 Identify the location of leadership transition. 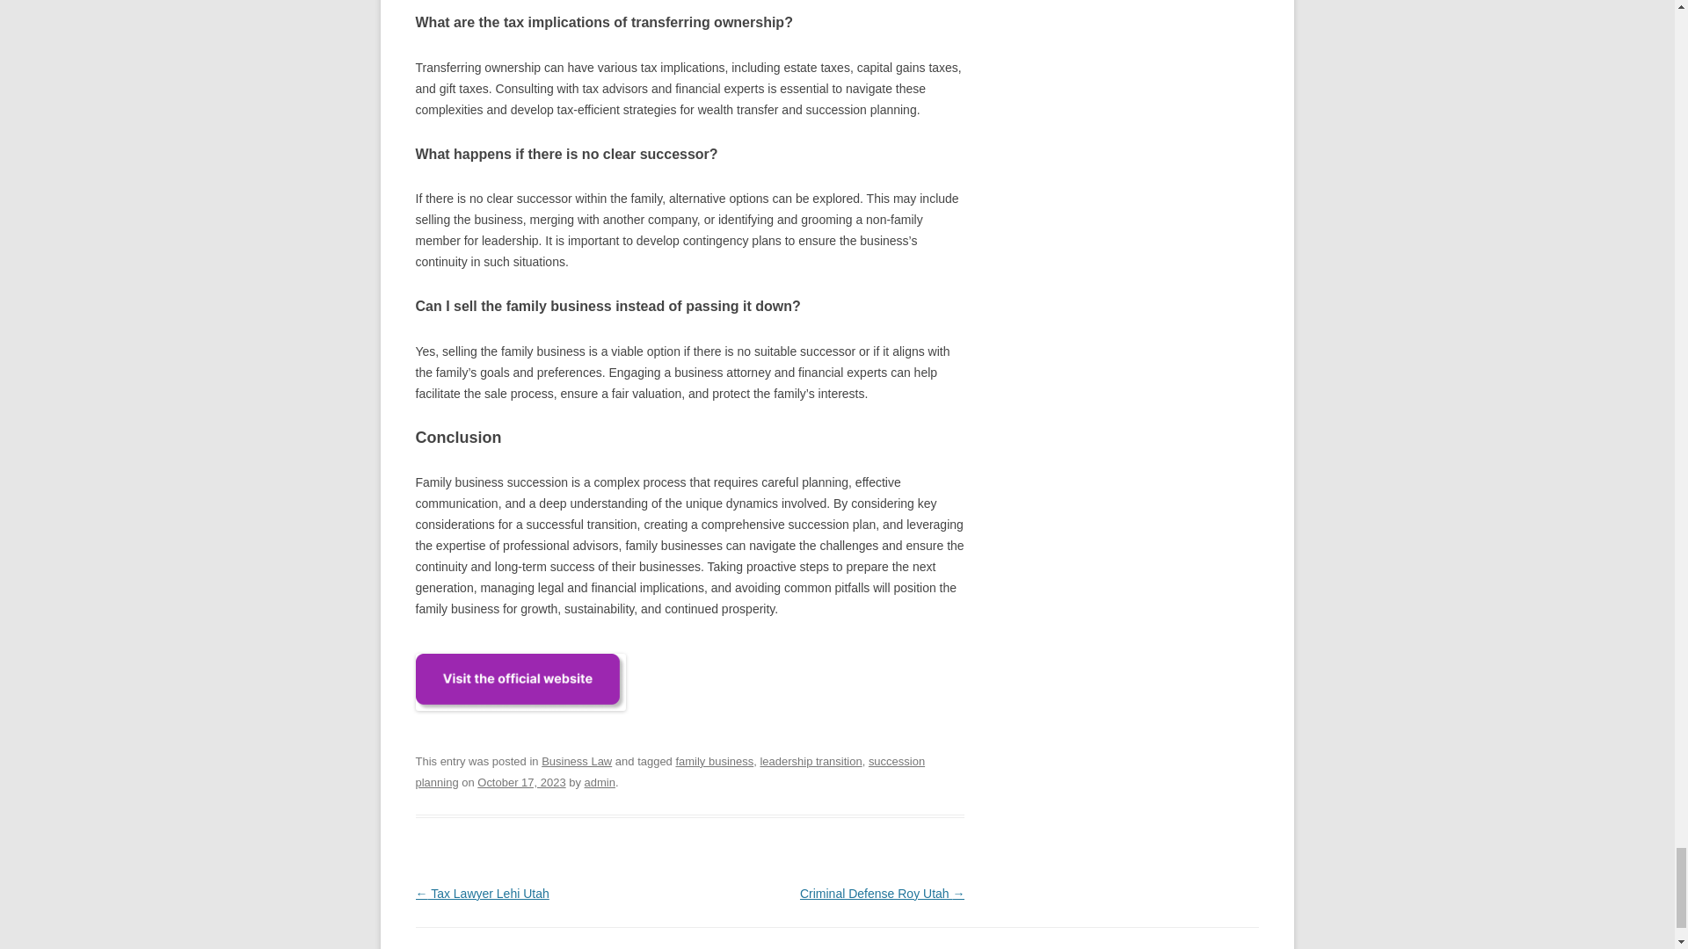
(811, 761).